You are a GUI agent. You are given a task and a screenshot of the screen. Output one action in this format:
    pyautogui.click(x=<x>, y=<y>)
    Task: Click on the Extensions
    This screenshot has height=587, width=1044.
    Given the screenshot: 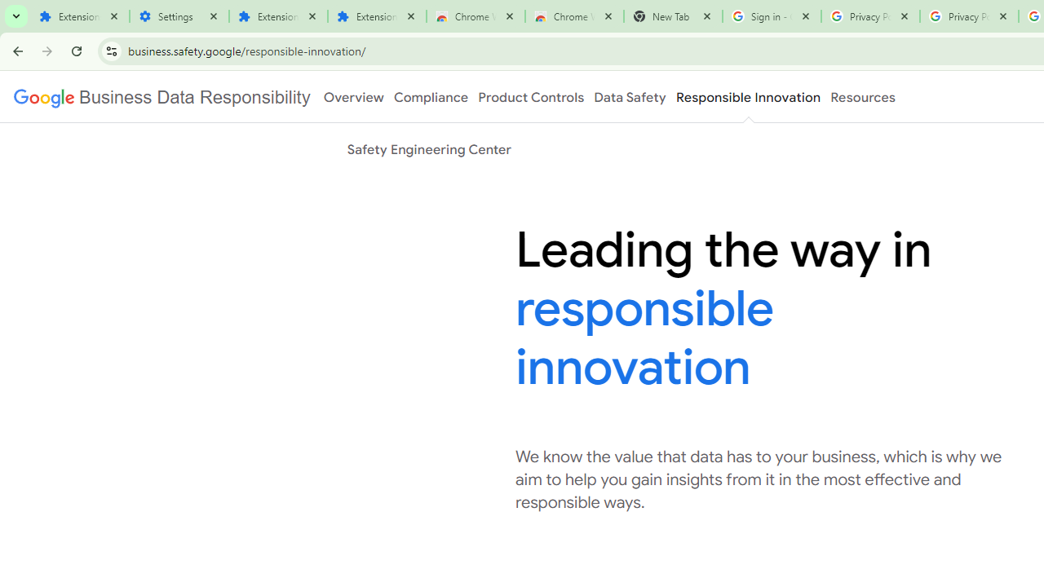 What is the action you would take?
    pyautogui.click(x=80, y=16)
    